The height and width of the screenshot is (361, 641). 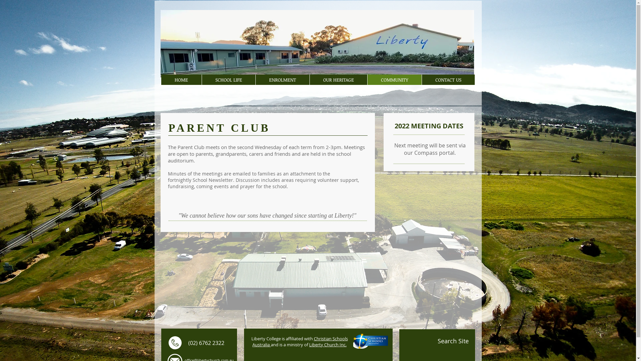 What do you see at coordinates (331, 339) in the screenshot?
I see `Christian Schools` at bounding box center [331, 339].